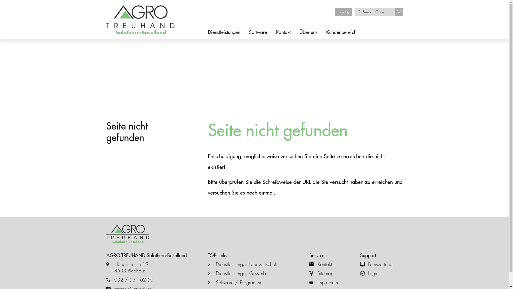 This screenshot has height=289, width=513. Describe the element at coordinates (283, 32) in the screenshot. I see `Kontakt` at that location.